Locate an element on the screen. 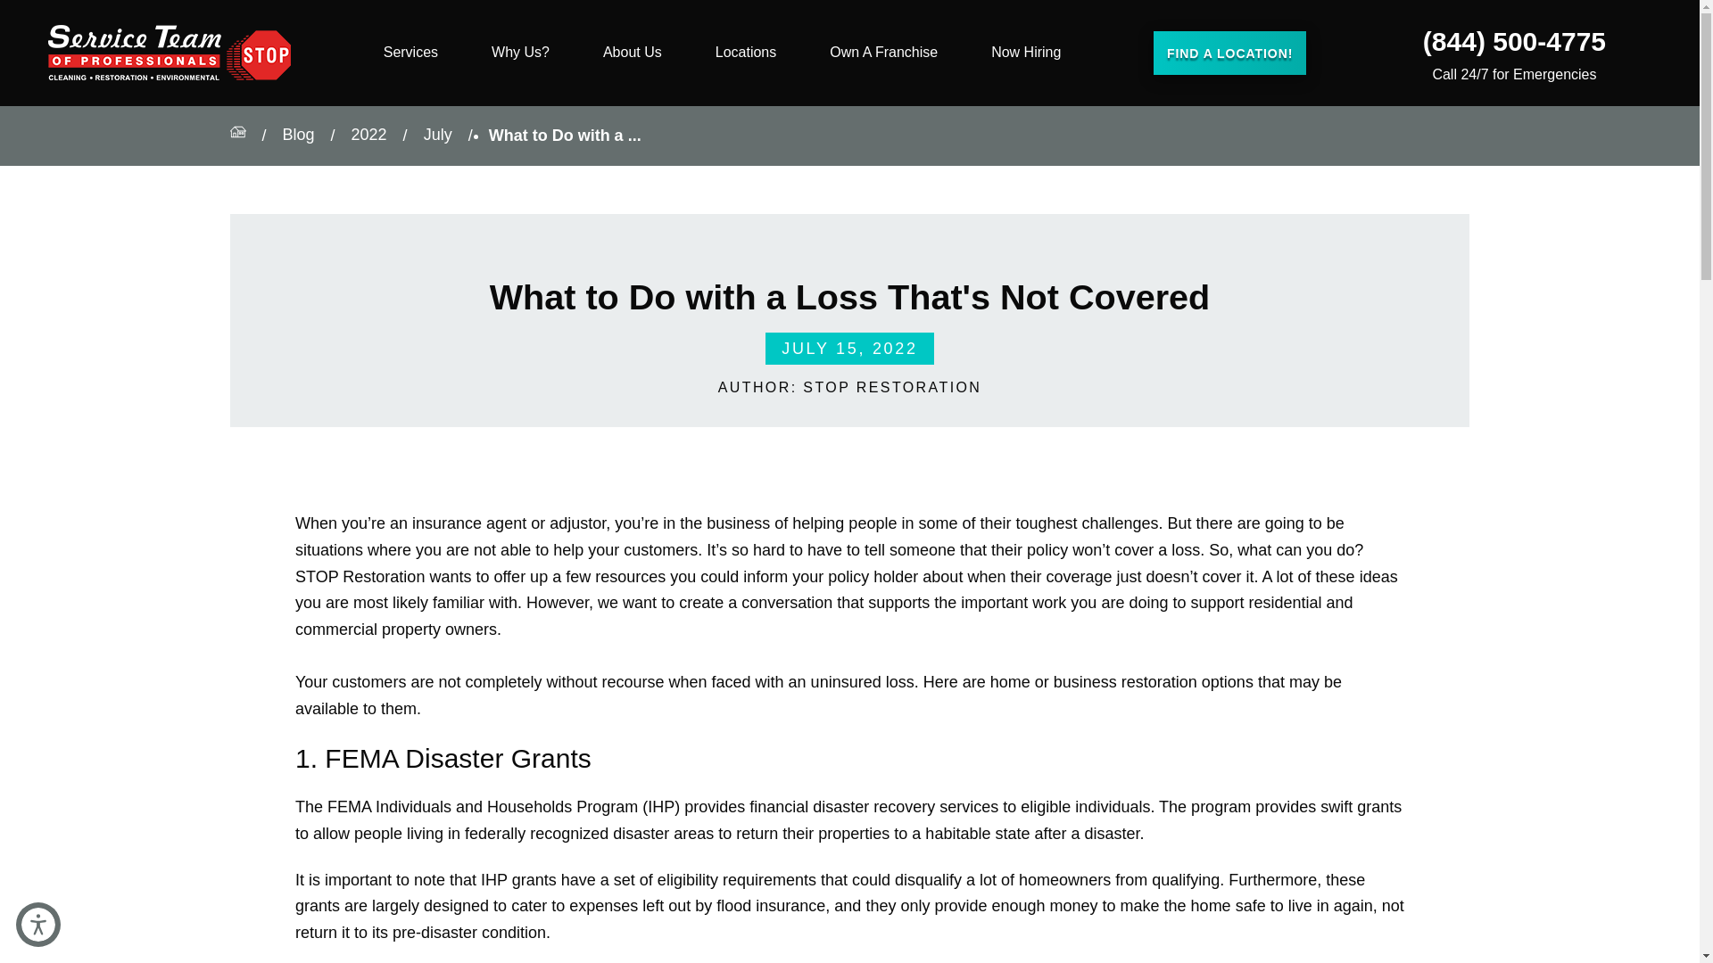 This screenshot has height=963, width=1713. Services is located at coordinates (410, 53).